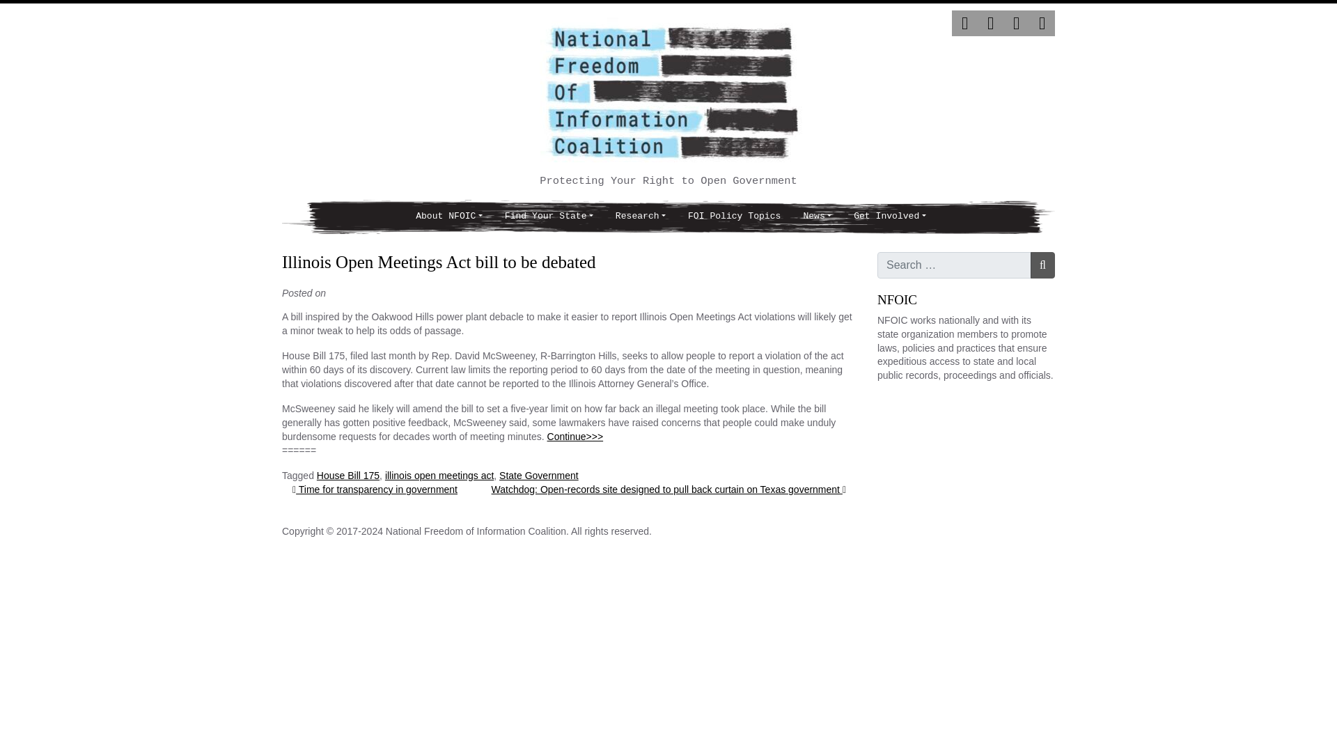 The image size is (1337, 752). Describe the element at coordinates (439, 476) in the screenshot. I see `illinois open meetings act` at that location.